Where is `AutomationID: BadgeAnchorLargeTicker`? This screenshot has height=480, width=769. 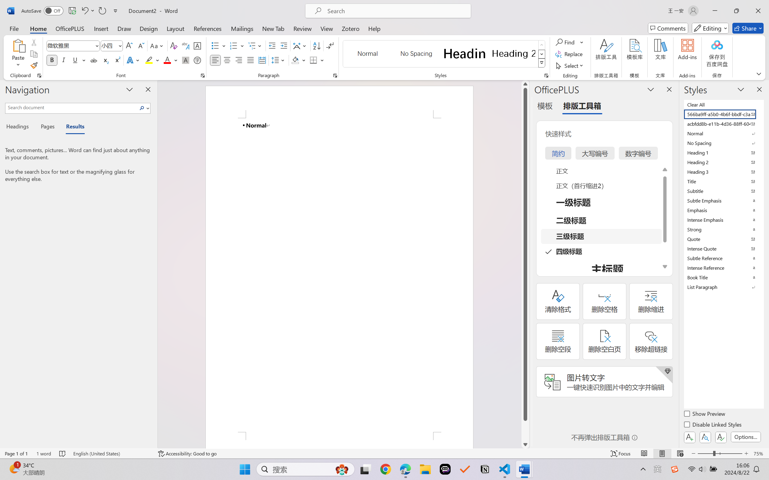
AutomationID: BadgeAnchorLargeTicker is located at coordinates (14, 469).